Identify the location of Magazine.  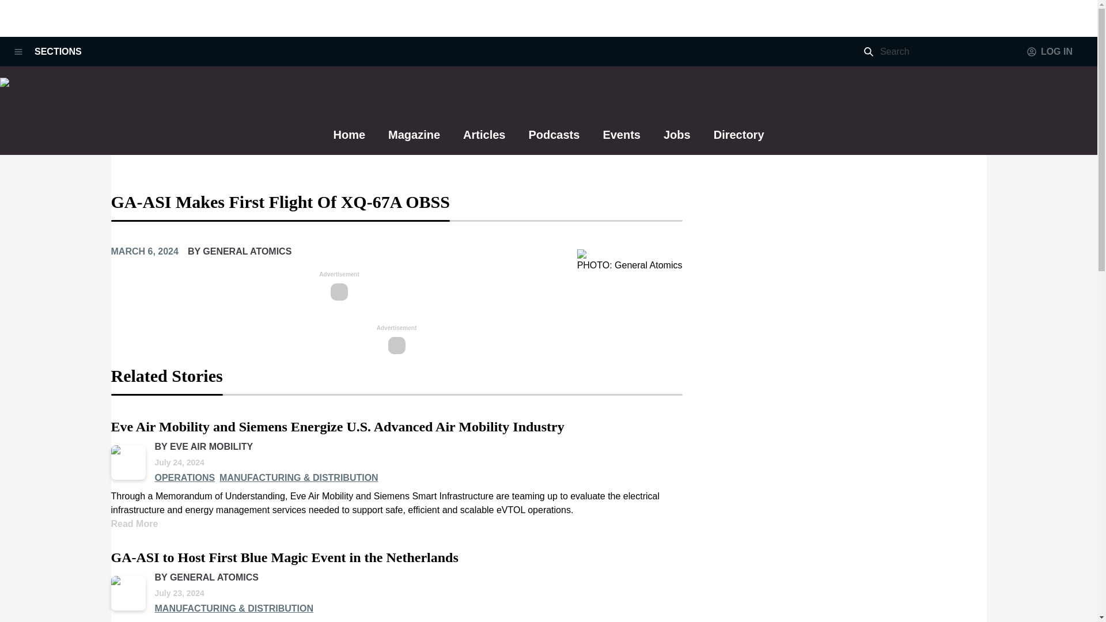
(414, 140).